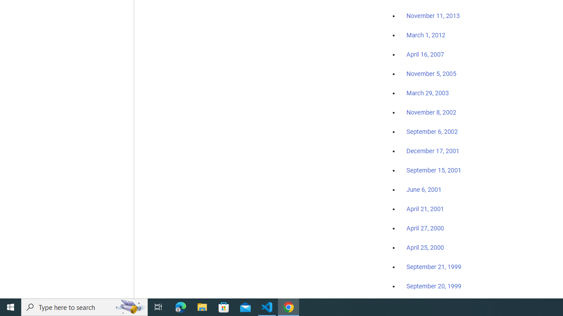  What do you see at coordinates (425, 248) in the screenshot?
I see `April 25, 2000` at bounding box center [425, 248].